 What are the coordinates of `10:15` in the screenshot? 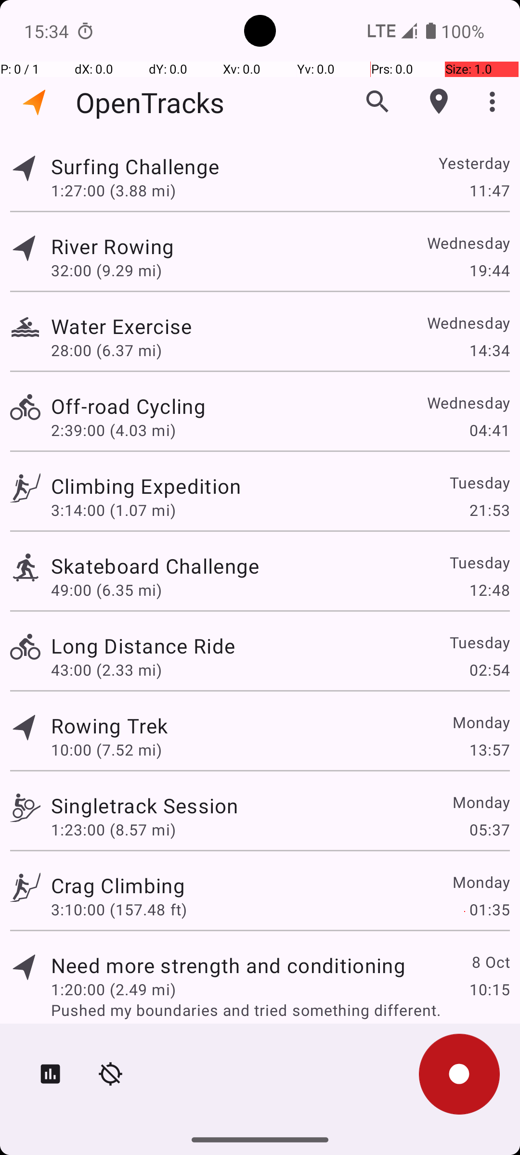 It's located at (489, 989).